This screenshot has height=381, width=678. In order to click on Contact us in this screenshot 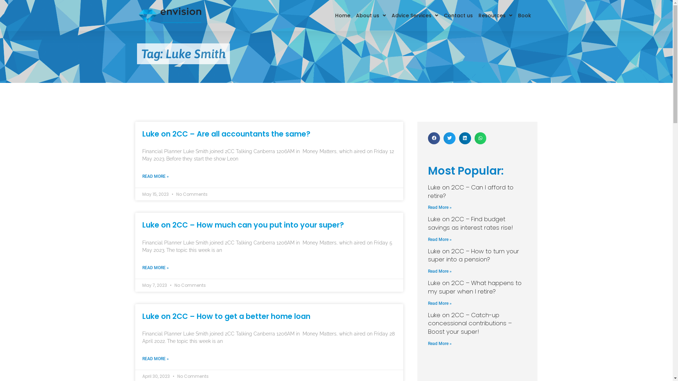, I will do `click(458, 16)`.